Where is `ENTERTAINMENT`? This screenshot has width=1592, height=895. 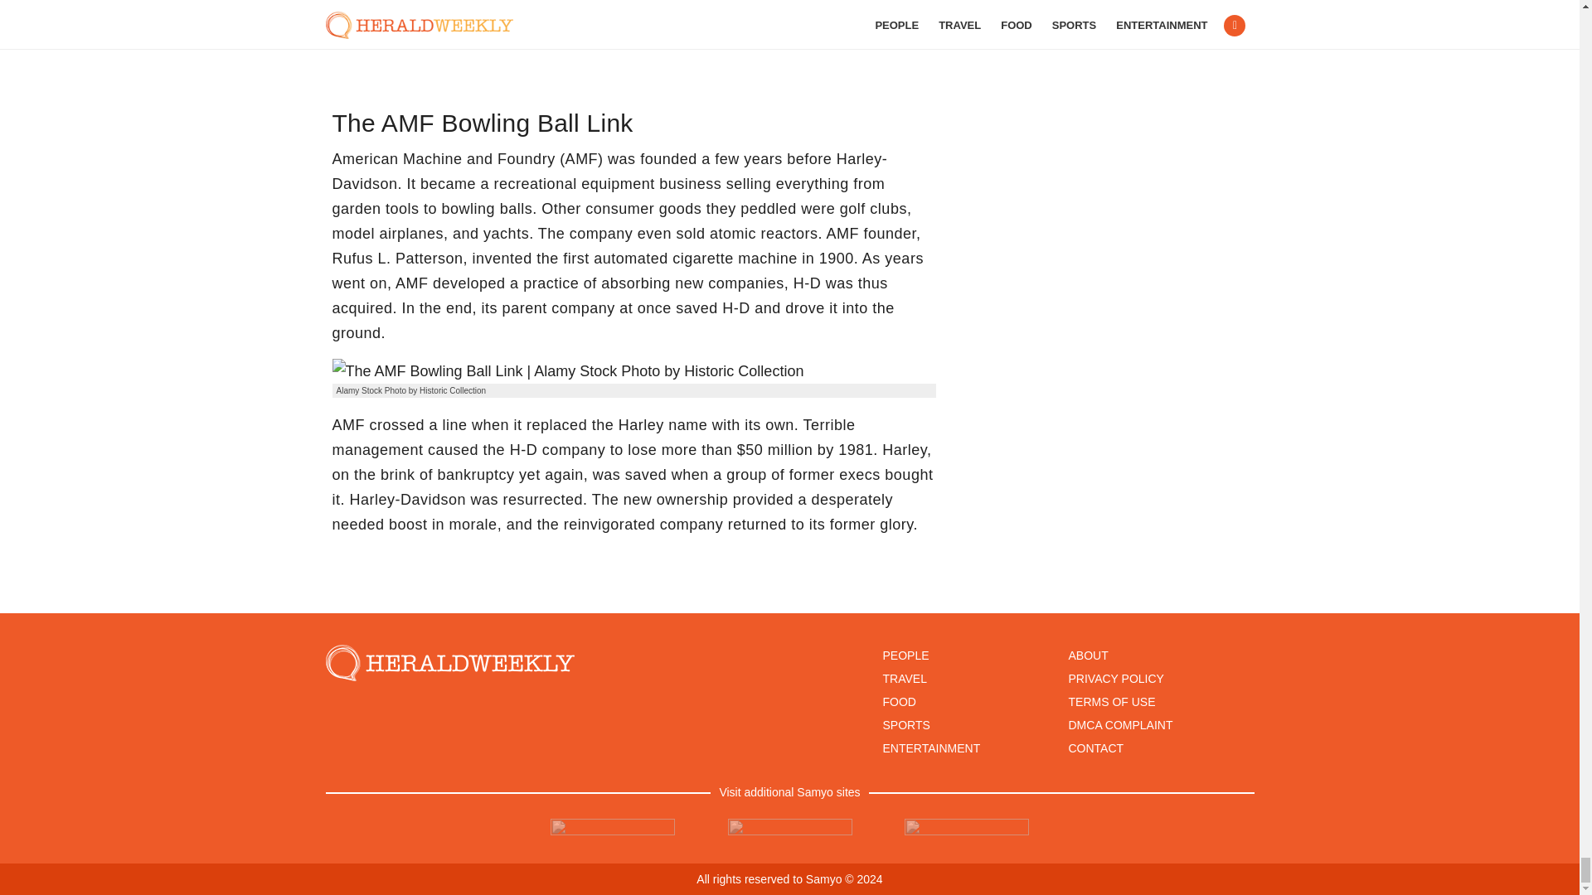
ENTERTAINMENT is located at coordinates (930, 748).